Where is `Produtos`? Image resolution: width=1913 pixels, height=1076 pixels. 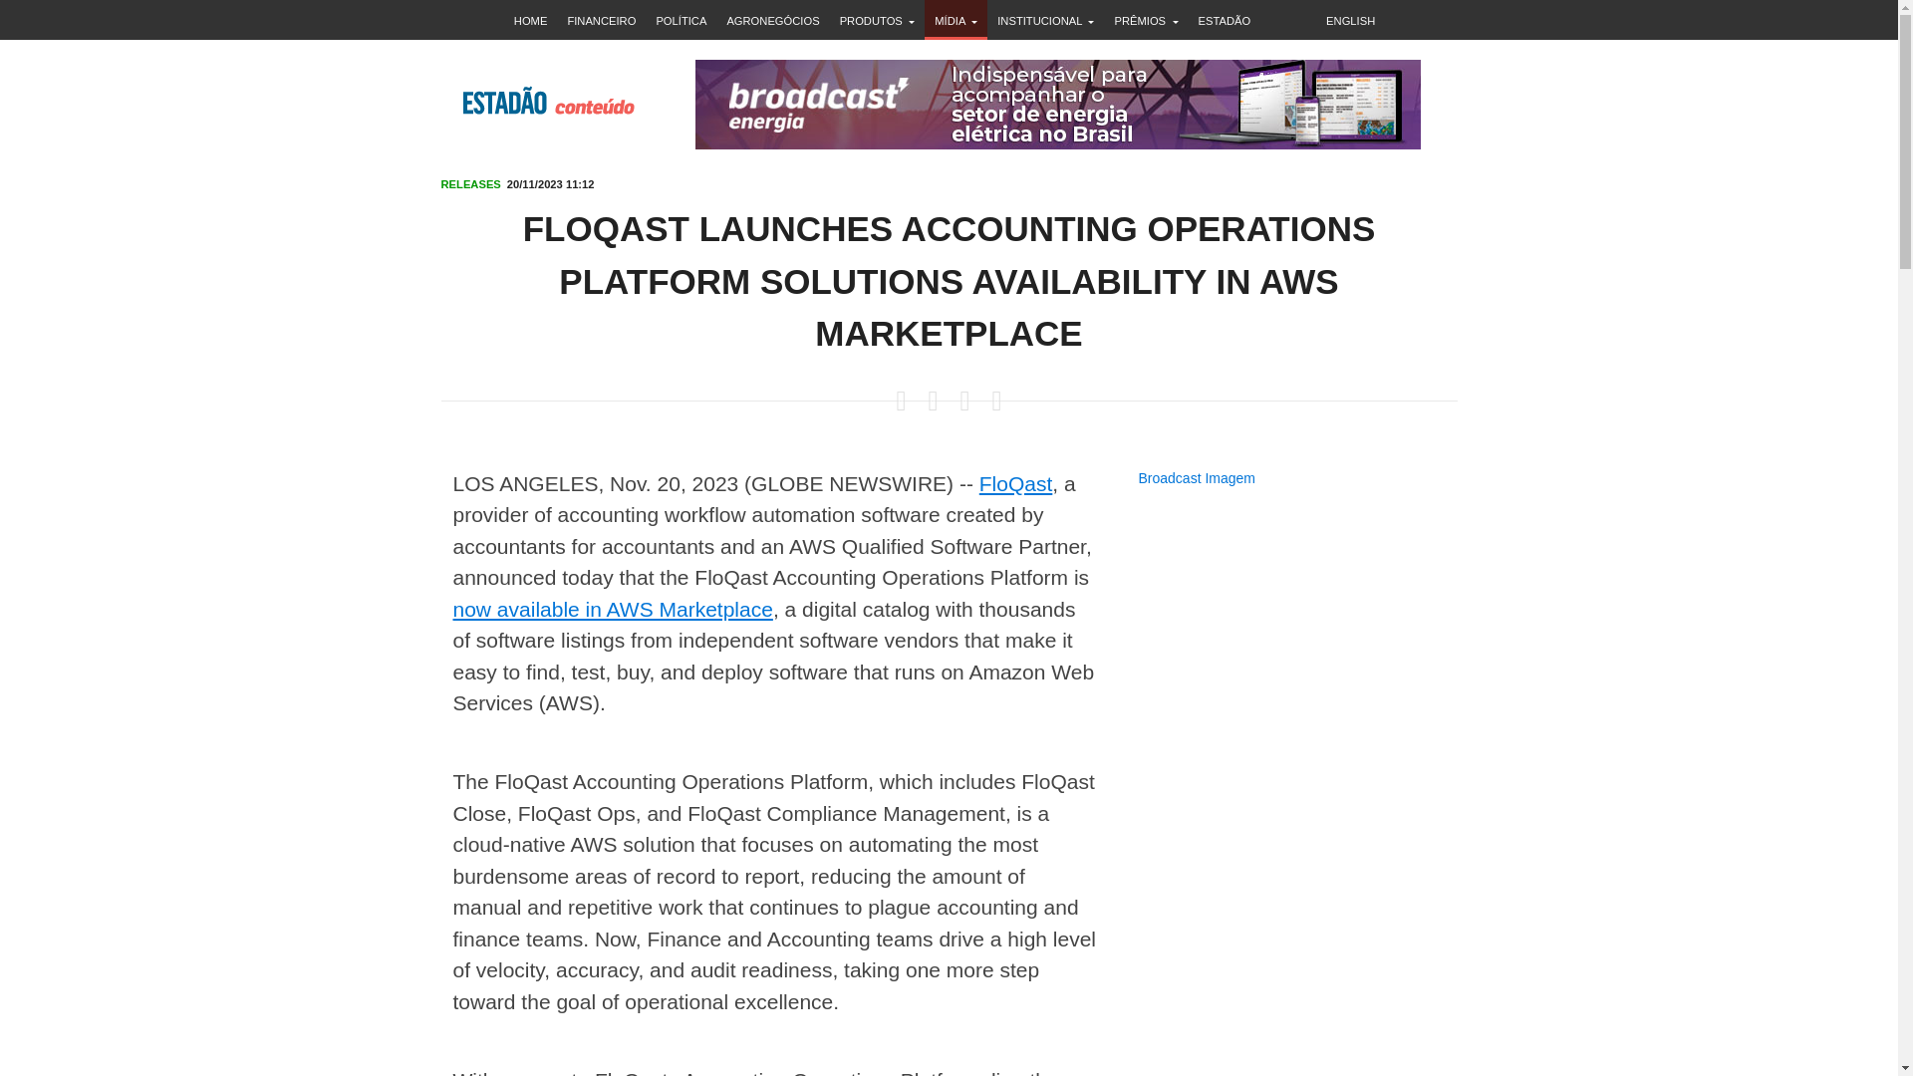 Produtos is located at coordinates (878, 20).